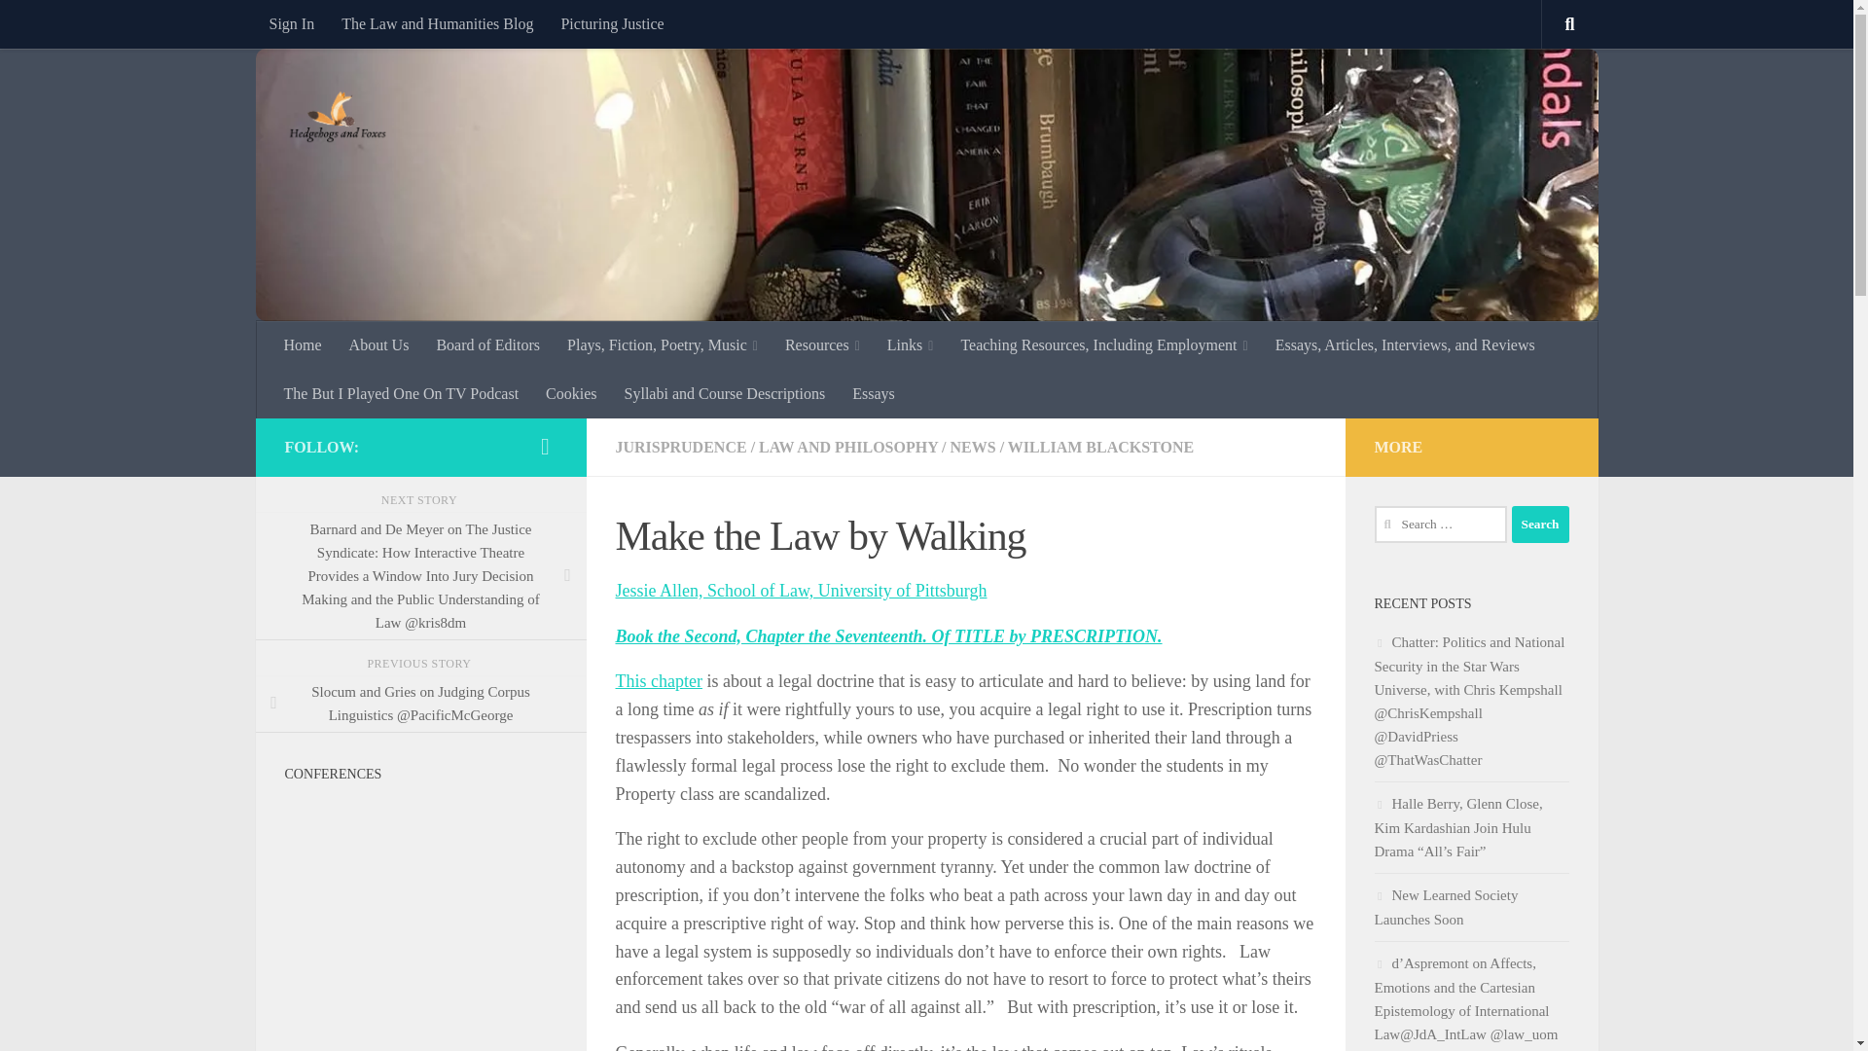 The width and height of the screenshot is (1868, 1051). Describe the element at coordinates (611, 23) in the screenshot. I see `Picturing Justice` at that location.